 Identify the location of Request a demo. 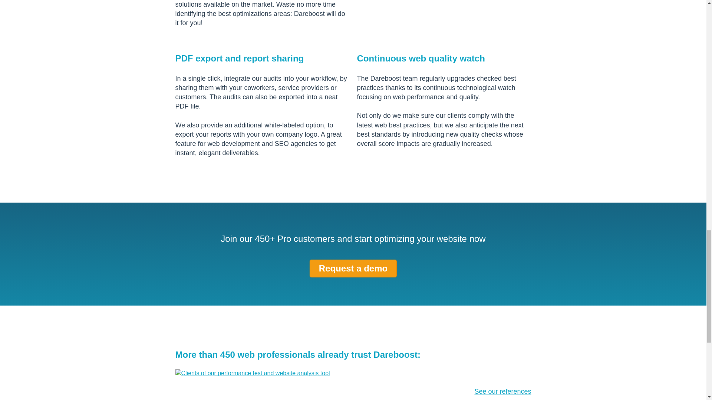
(353, 268).